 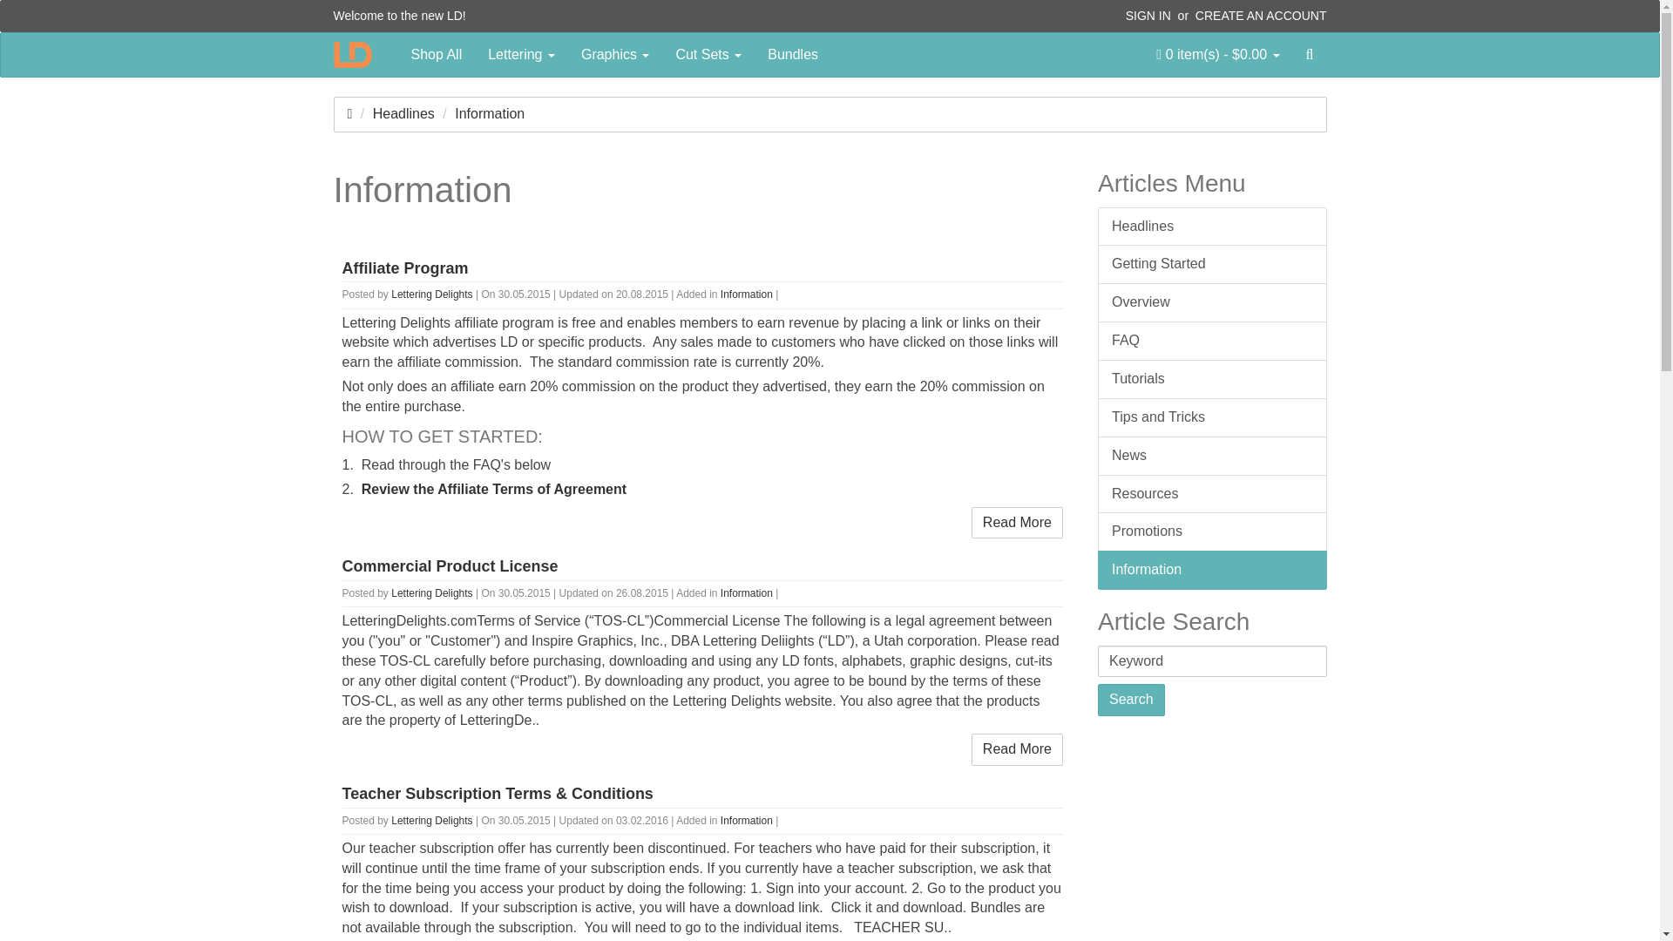 What do you see at coordinates (747, 592) in the screenshot?
I see `Information` at bounding box center [747, 592].